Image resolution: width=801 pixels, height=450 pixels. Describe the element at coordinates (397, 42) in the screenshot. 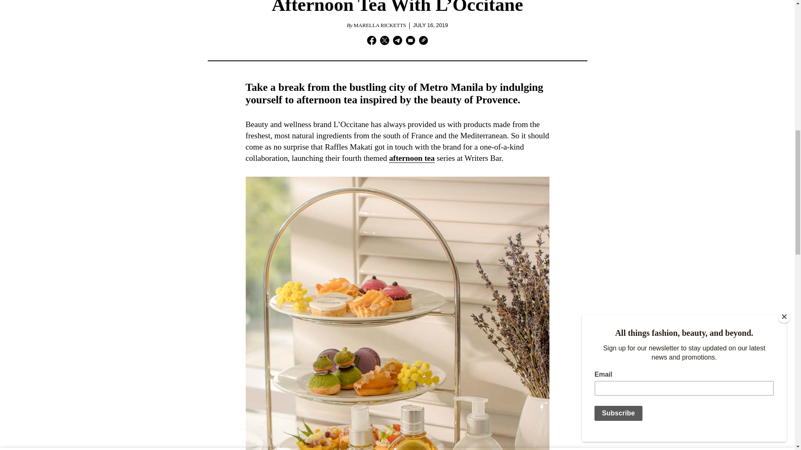

I see `Telegram` at that location.